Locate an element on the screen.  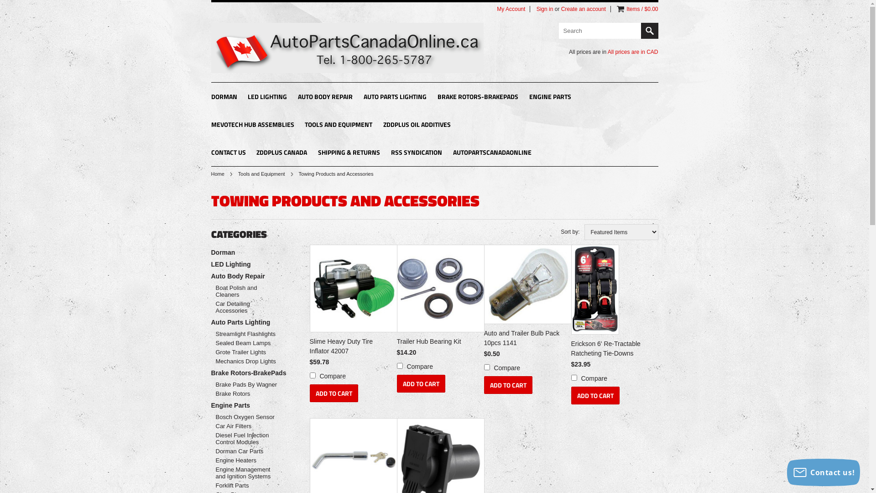
ADD TO CART is located at coordinates (334, 393).